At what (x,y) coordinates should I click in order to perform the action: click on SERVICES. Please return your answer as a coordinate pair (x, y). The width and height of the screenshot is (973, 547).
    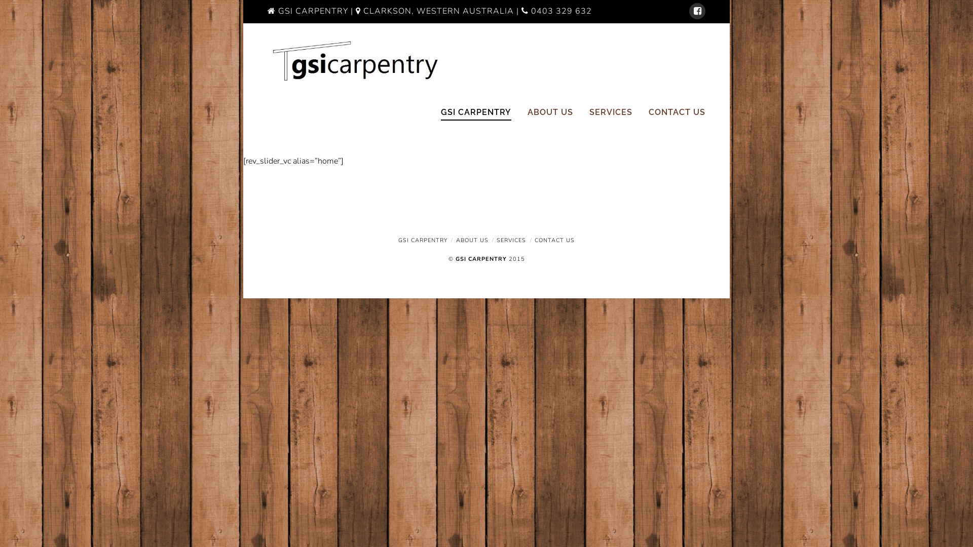
    Looking at the image, I should click on (511, 240).